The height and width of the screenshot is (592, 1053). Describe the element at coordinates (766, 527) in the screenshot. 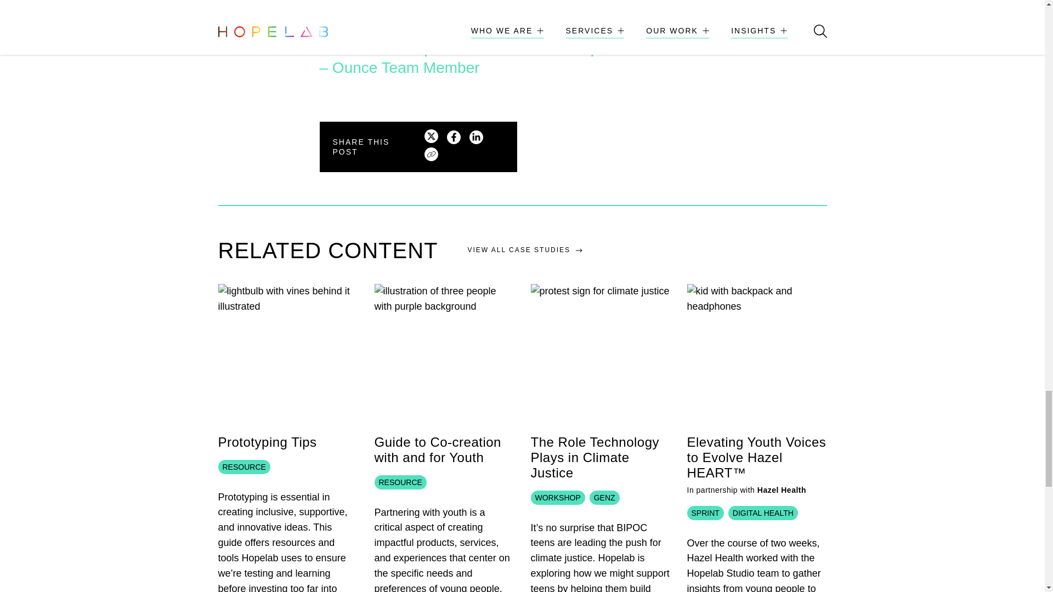

I see `DIGITAL HEALTH` at that location.